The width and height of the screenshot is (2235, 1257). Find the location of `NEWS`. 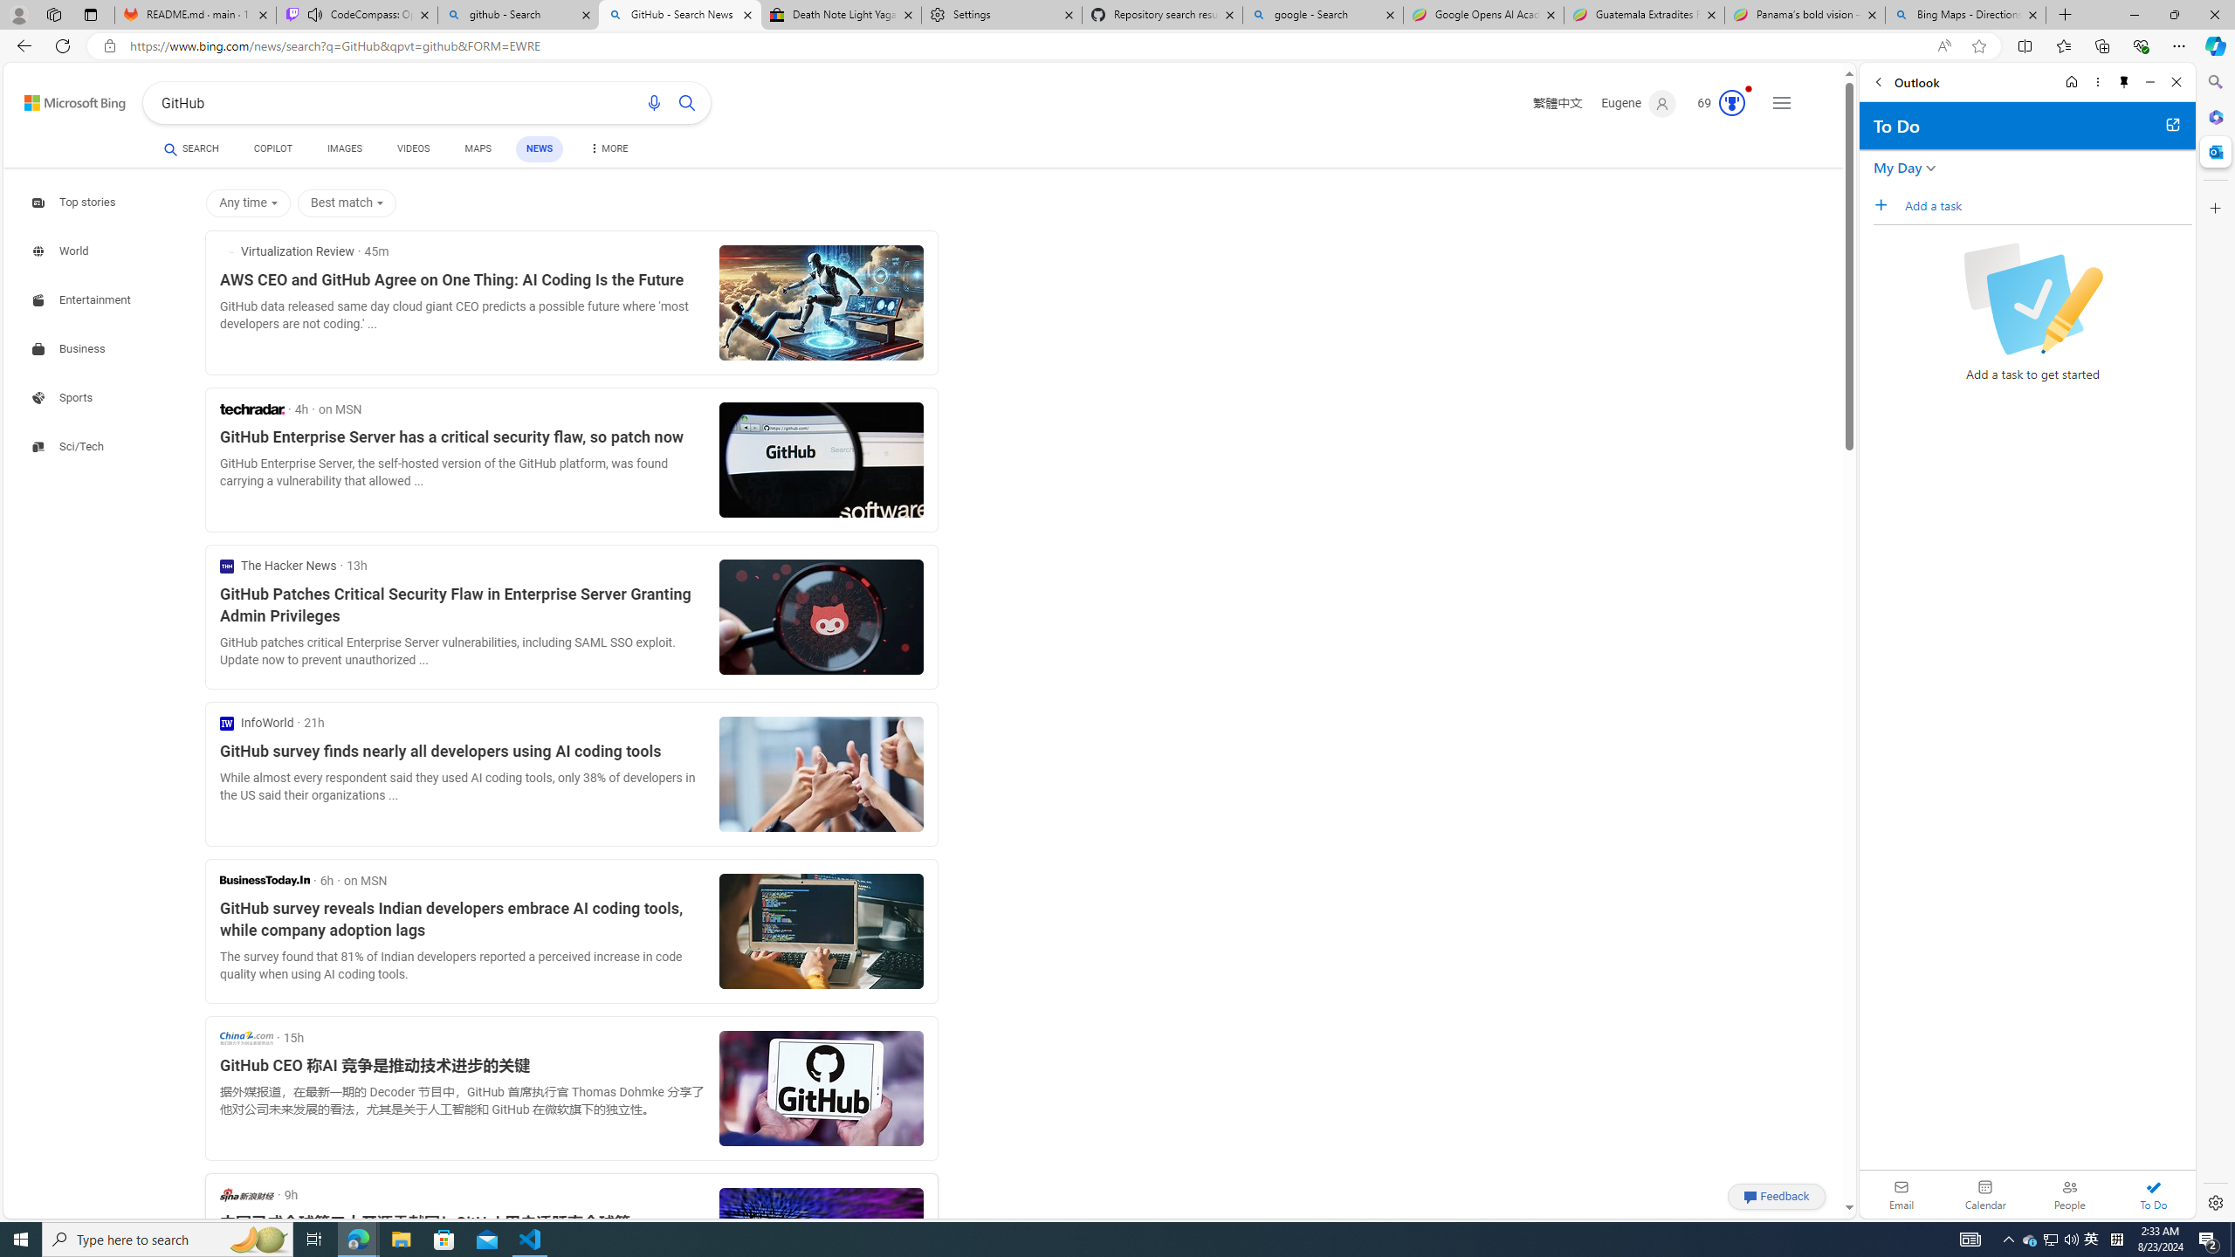

NEWS is located at coordinates (538, 148).